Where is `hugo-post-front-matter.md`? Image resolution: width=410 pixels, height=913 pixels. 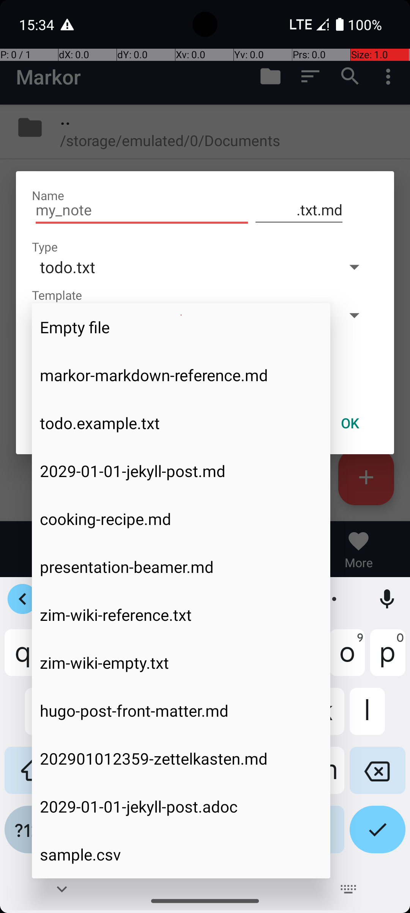
hugo-post-front-matter.md is located at coordinates (181, 711).